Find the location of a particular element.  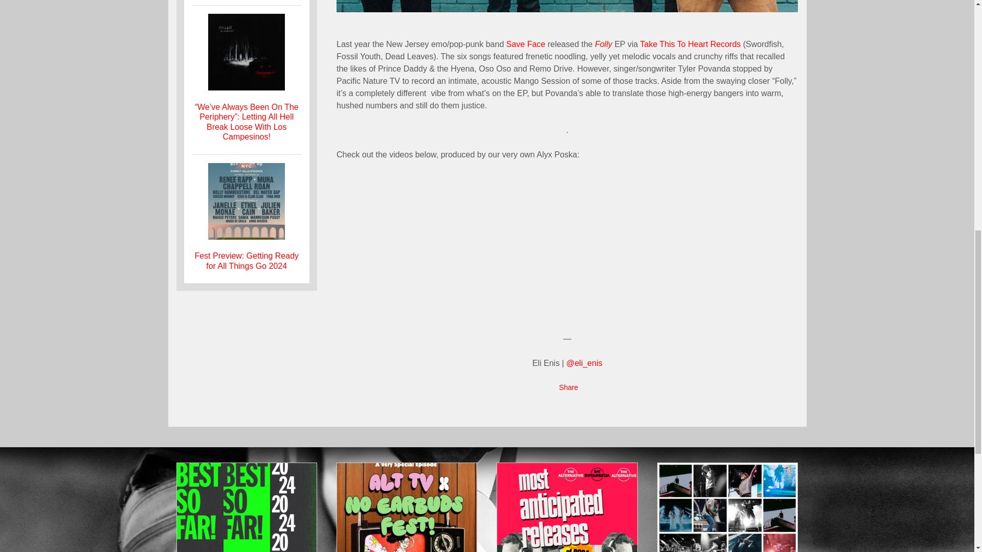

Folly is located at coordinates (604, 44).